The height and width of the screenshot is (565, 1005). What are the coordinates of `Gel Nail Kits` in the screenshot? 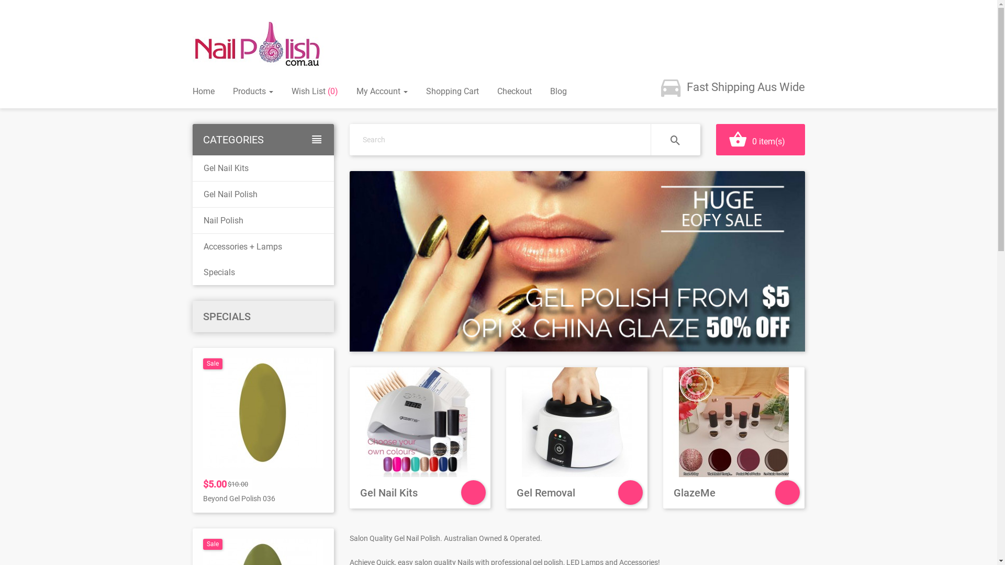 It's located at (263, 168).